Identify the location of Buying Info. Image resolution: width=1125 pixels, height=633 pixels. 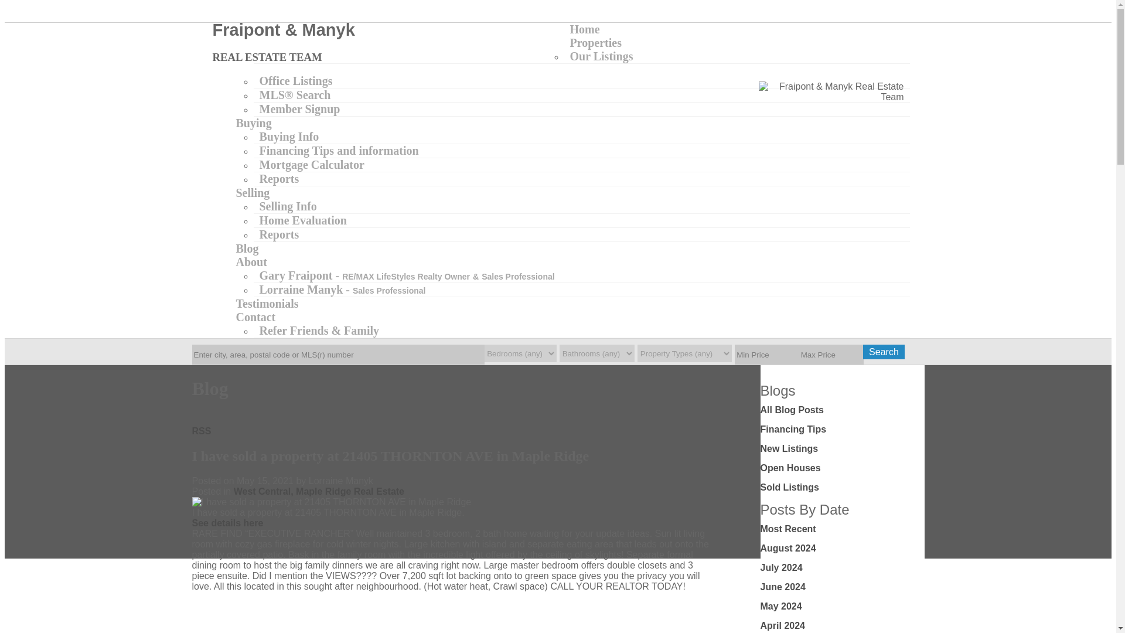
(289, 136).